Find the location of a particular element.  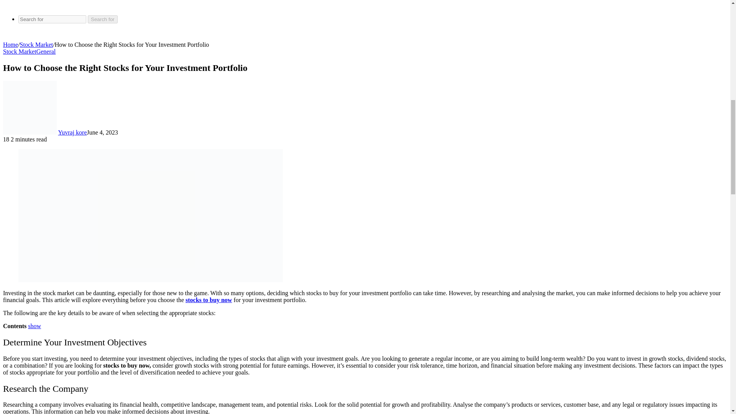

Home is located at coordinates (10, 44).